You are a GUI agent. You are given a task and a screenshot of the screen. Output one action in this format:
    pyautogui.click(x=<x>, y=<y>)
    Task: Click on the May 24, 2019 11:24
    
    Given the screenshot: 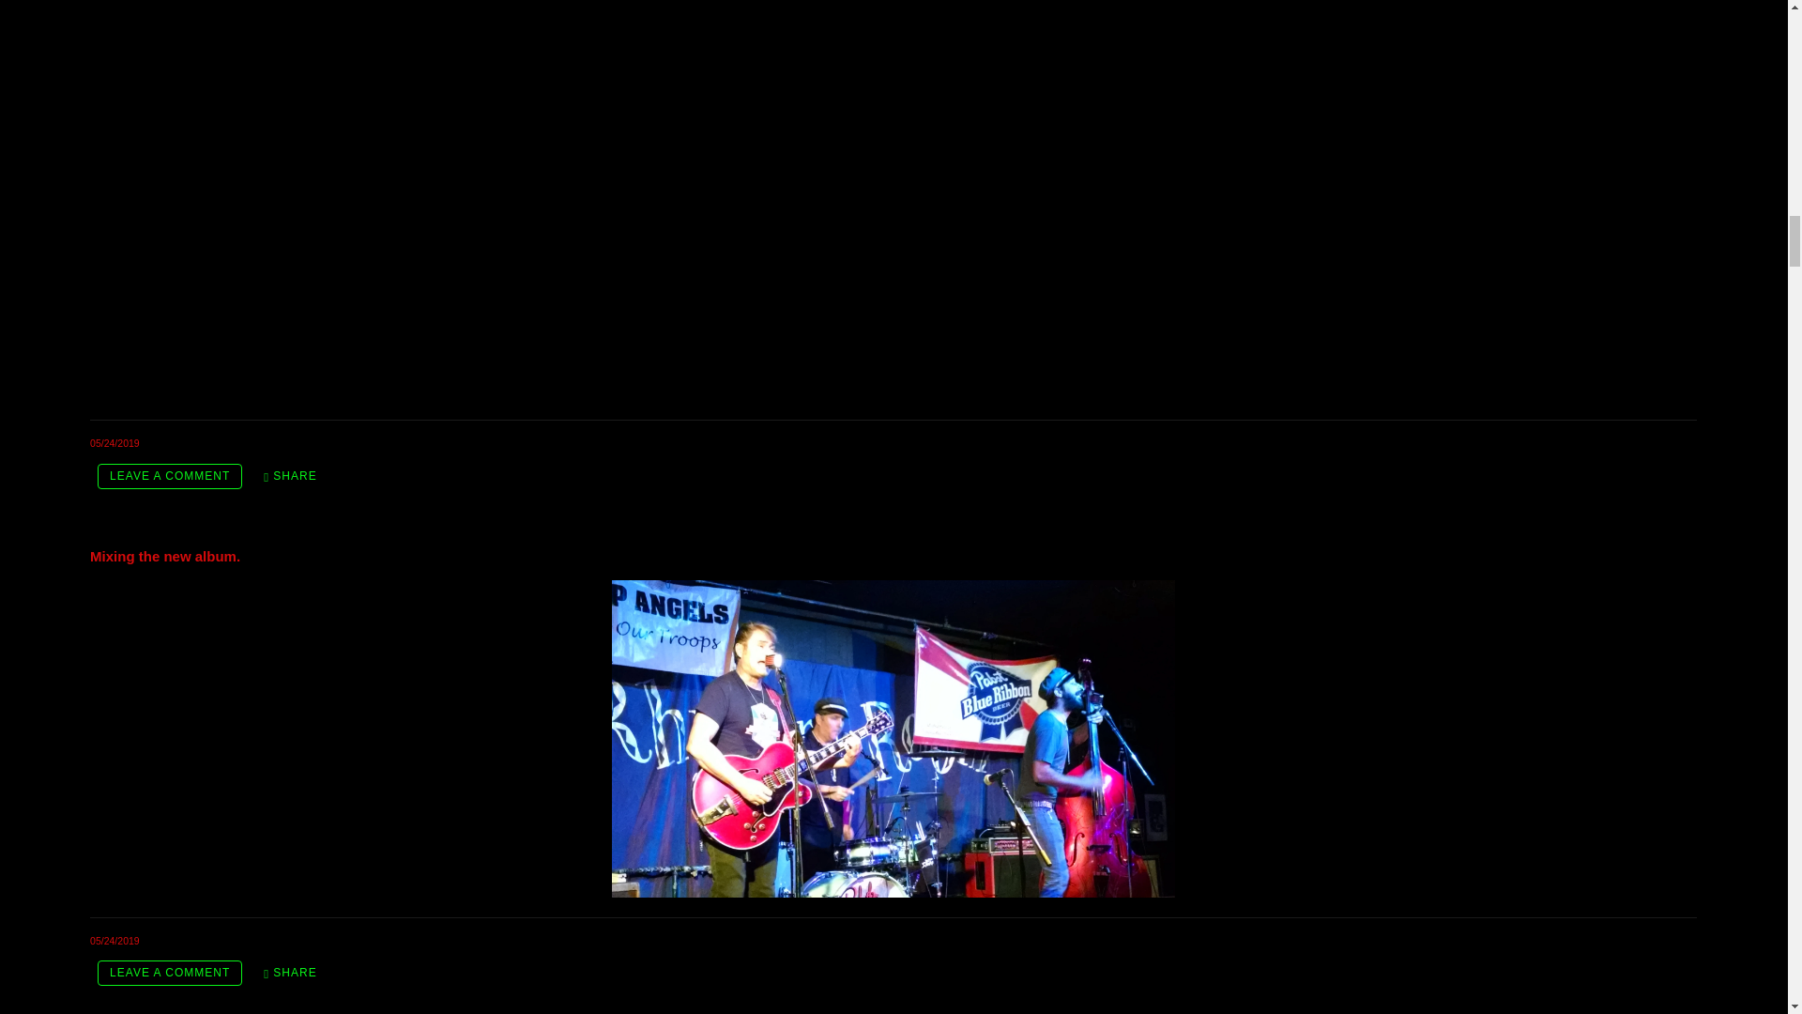 What is the action you would take?
    pyautogui.click(x=115, y=443)
    